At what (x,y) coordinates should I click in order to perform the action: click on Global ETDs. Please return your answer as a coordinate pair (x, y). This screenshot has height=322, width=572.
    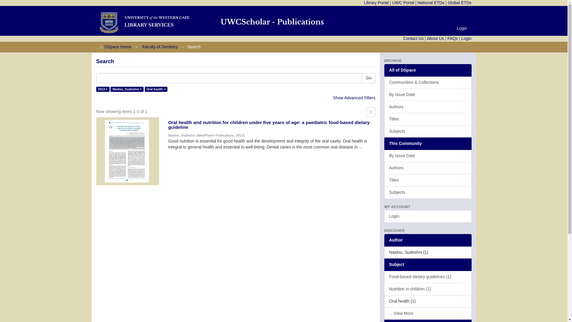
    Looking at the image, I should click on (459, 3).